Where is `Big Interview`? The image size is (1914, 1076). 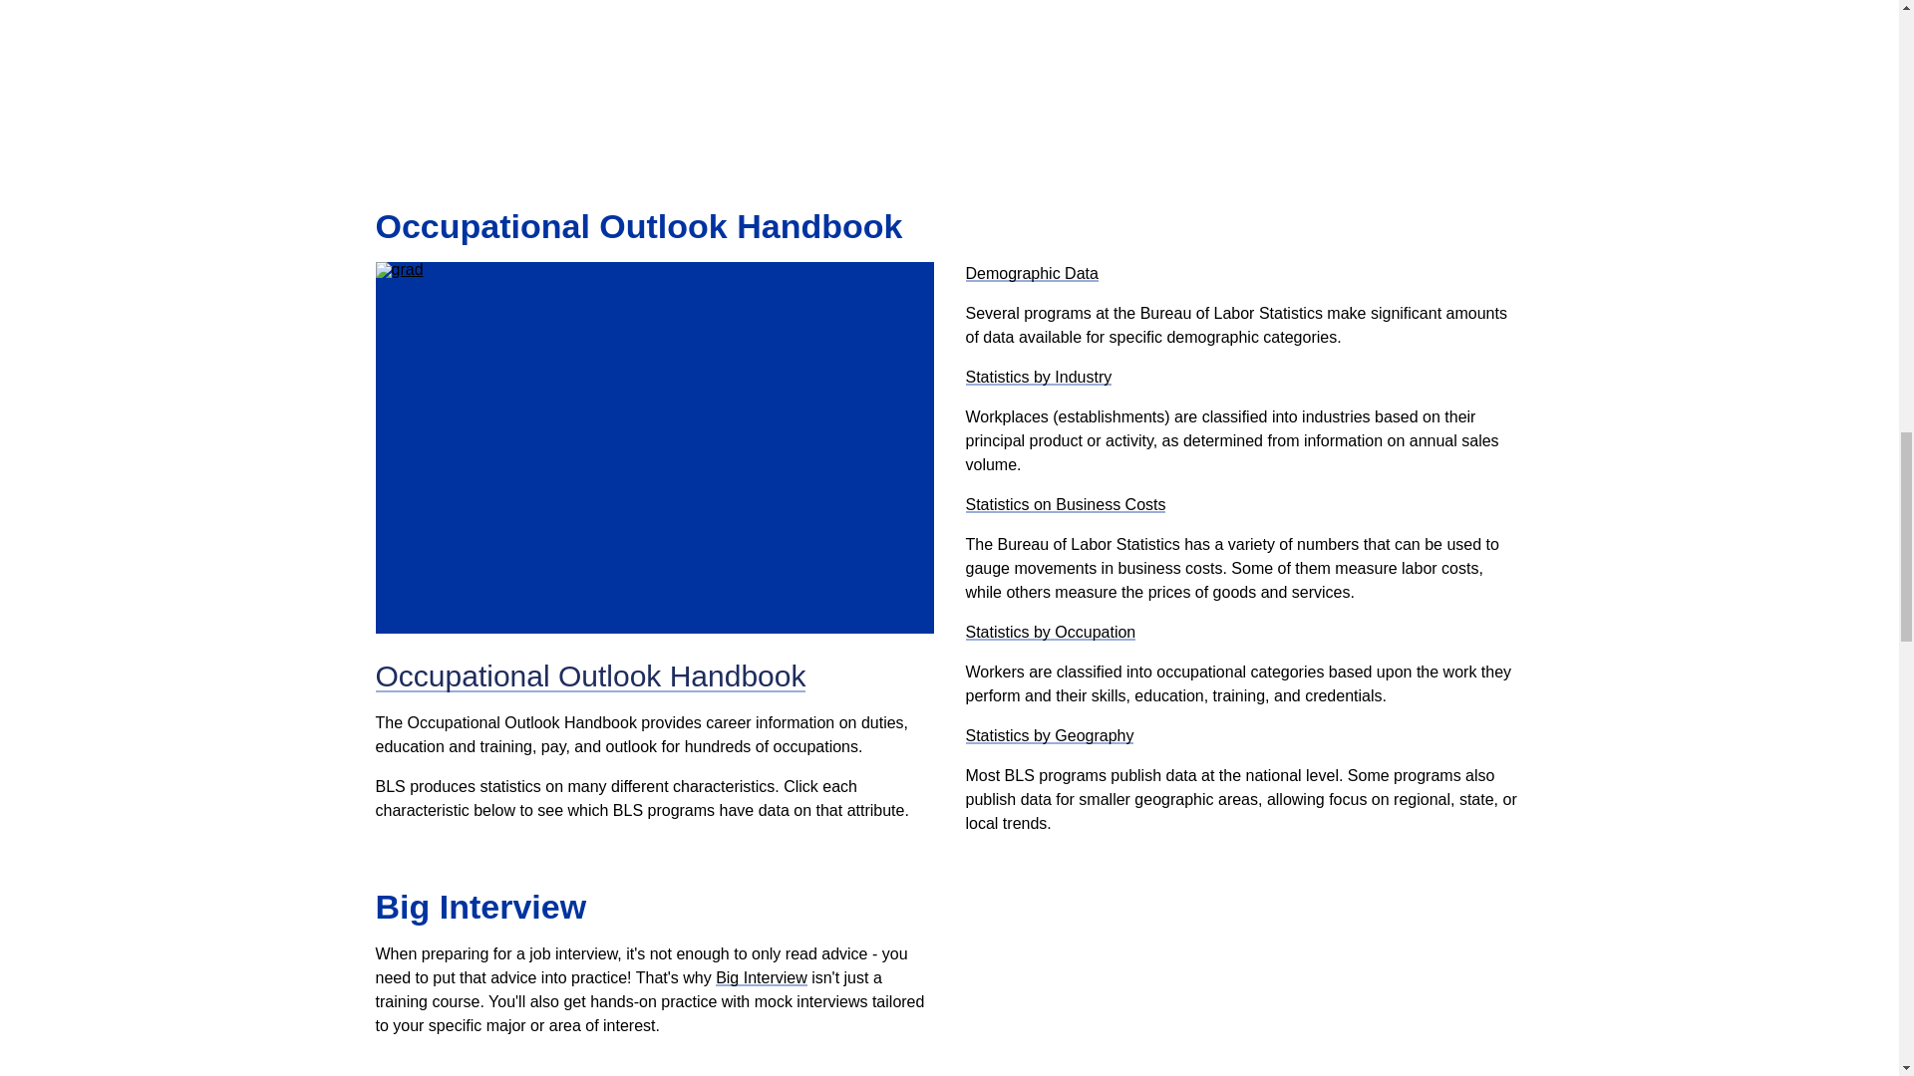
Big Interview is located at coordinates (762, 978).